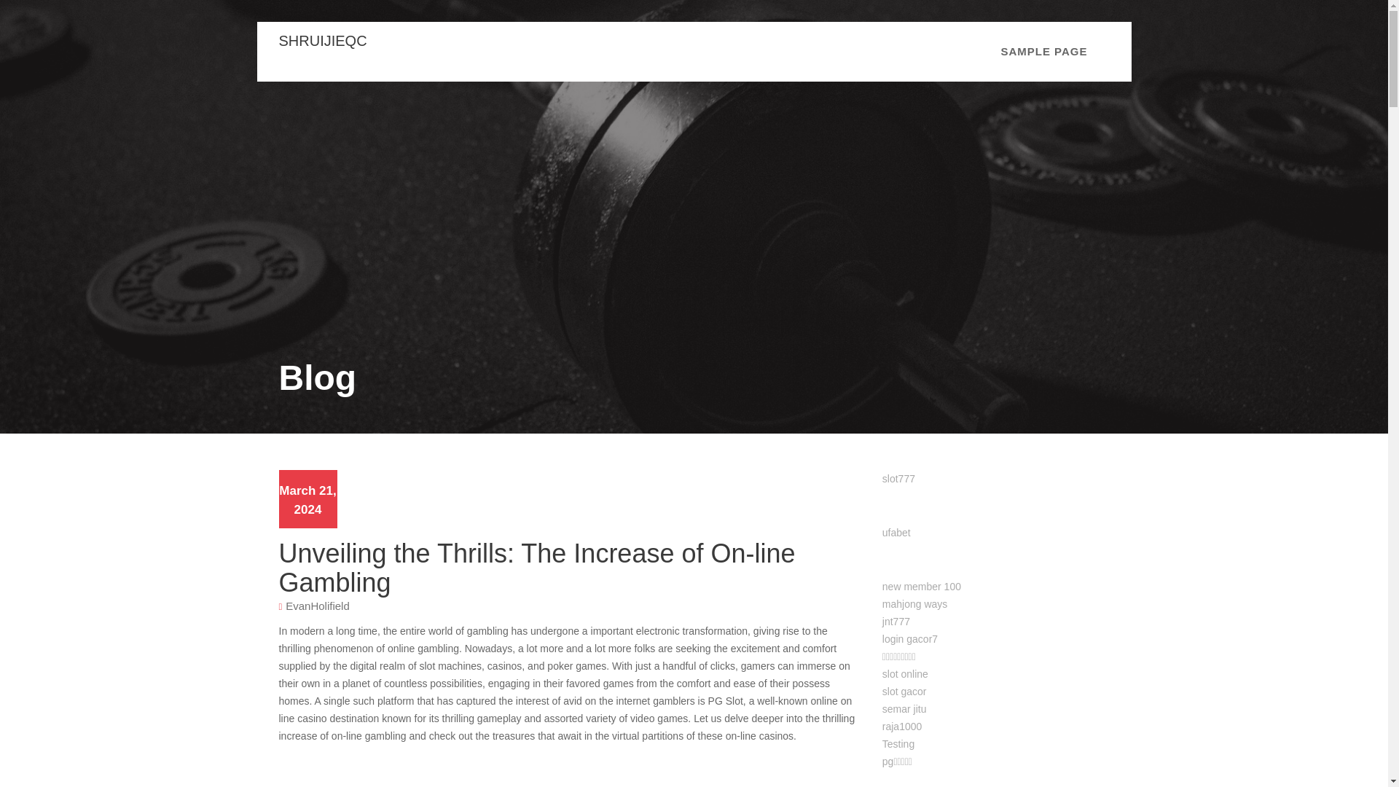  I want to click on slot gacor, so click(904, 691).